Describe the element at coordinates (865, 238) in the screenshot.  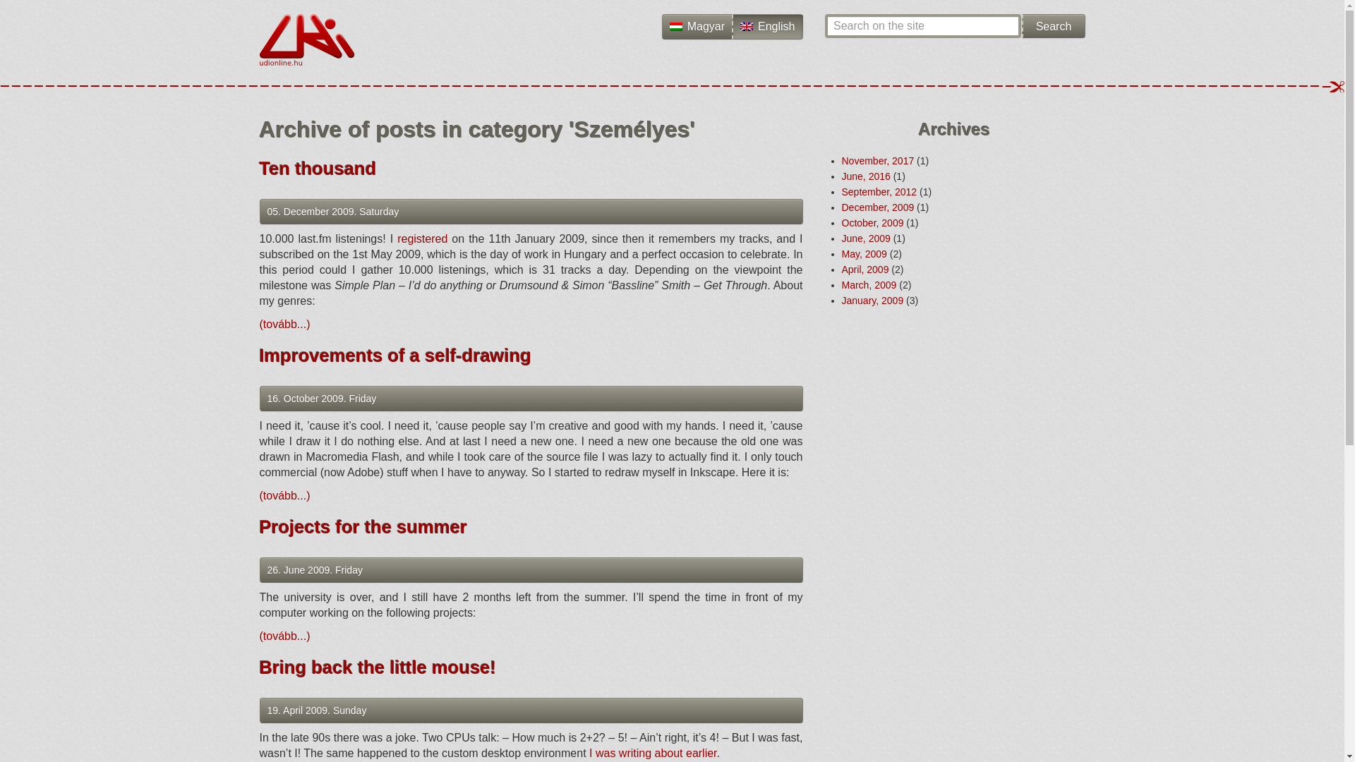
I see `June, 2009` at that location.